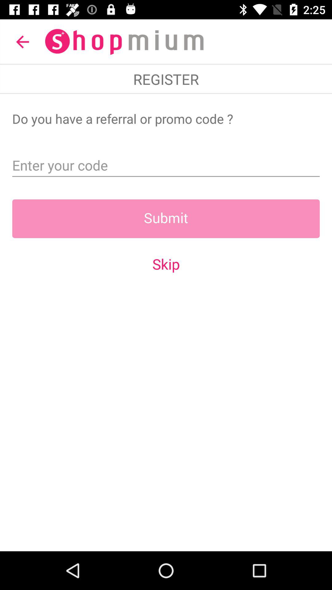 This screenshot has width=332, height=590. I want to click on code data input line, so click(166, 163).